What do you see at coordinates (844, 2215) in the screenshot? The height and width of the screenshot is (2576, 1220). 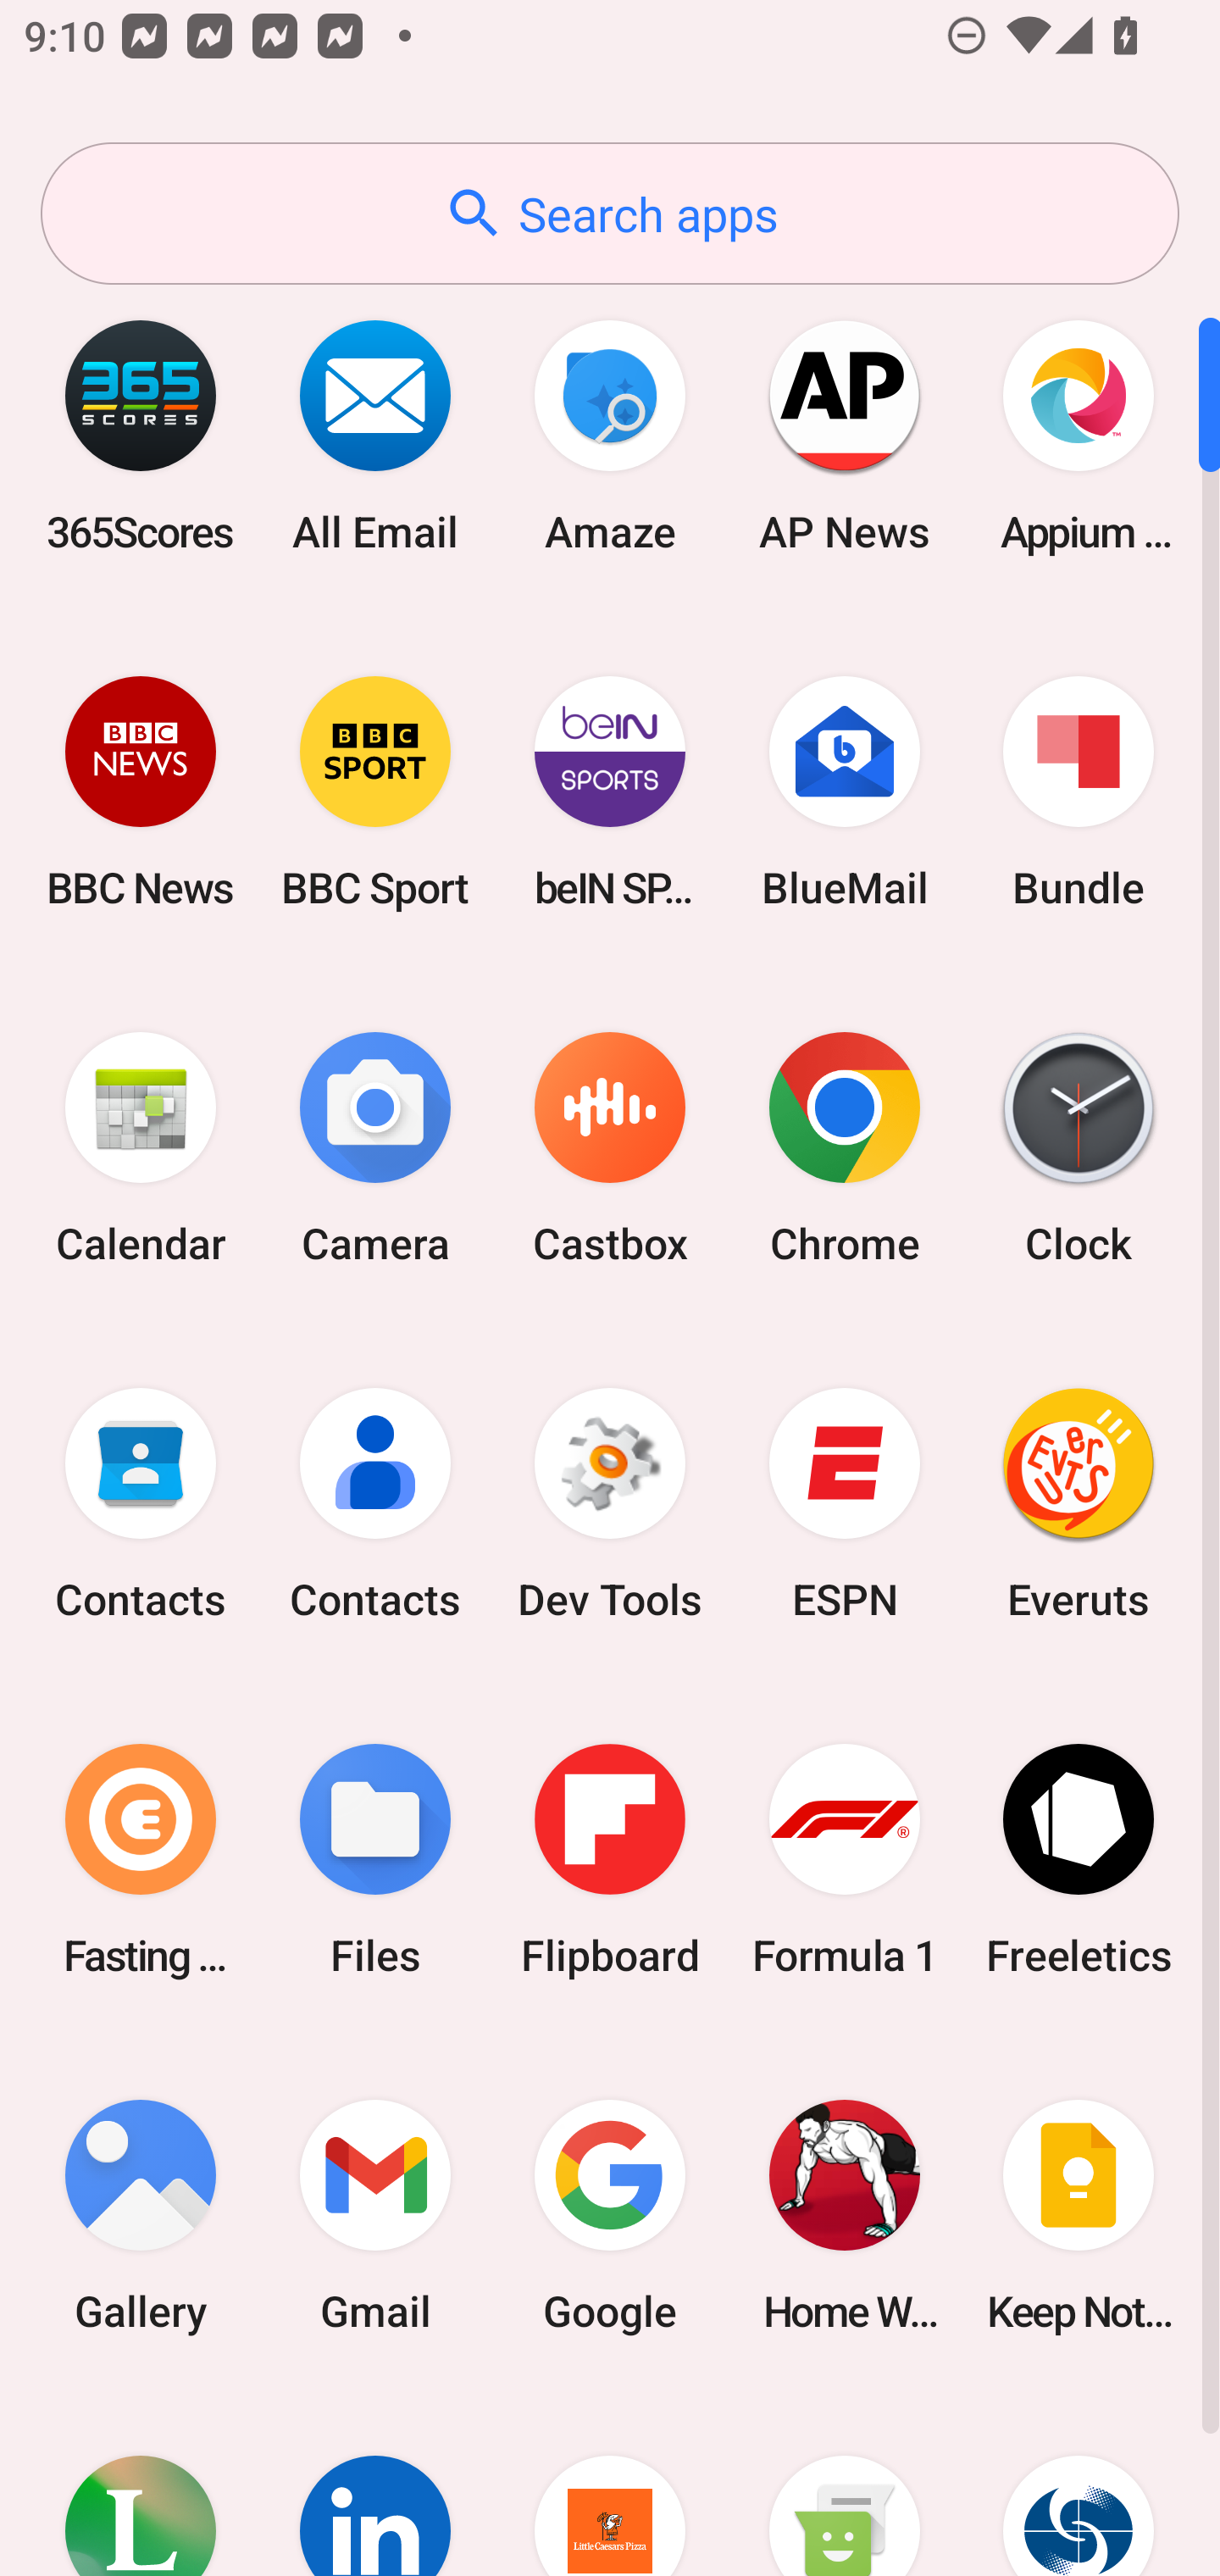 I see `Home Workout` at bounding box center [844, 2215].